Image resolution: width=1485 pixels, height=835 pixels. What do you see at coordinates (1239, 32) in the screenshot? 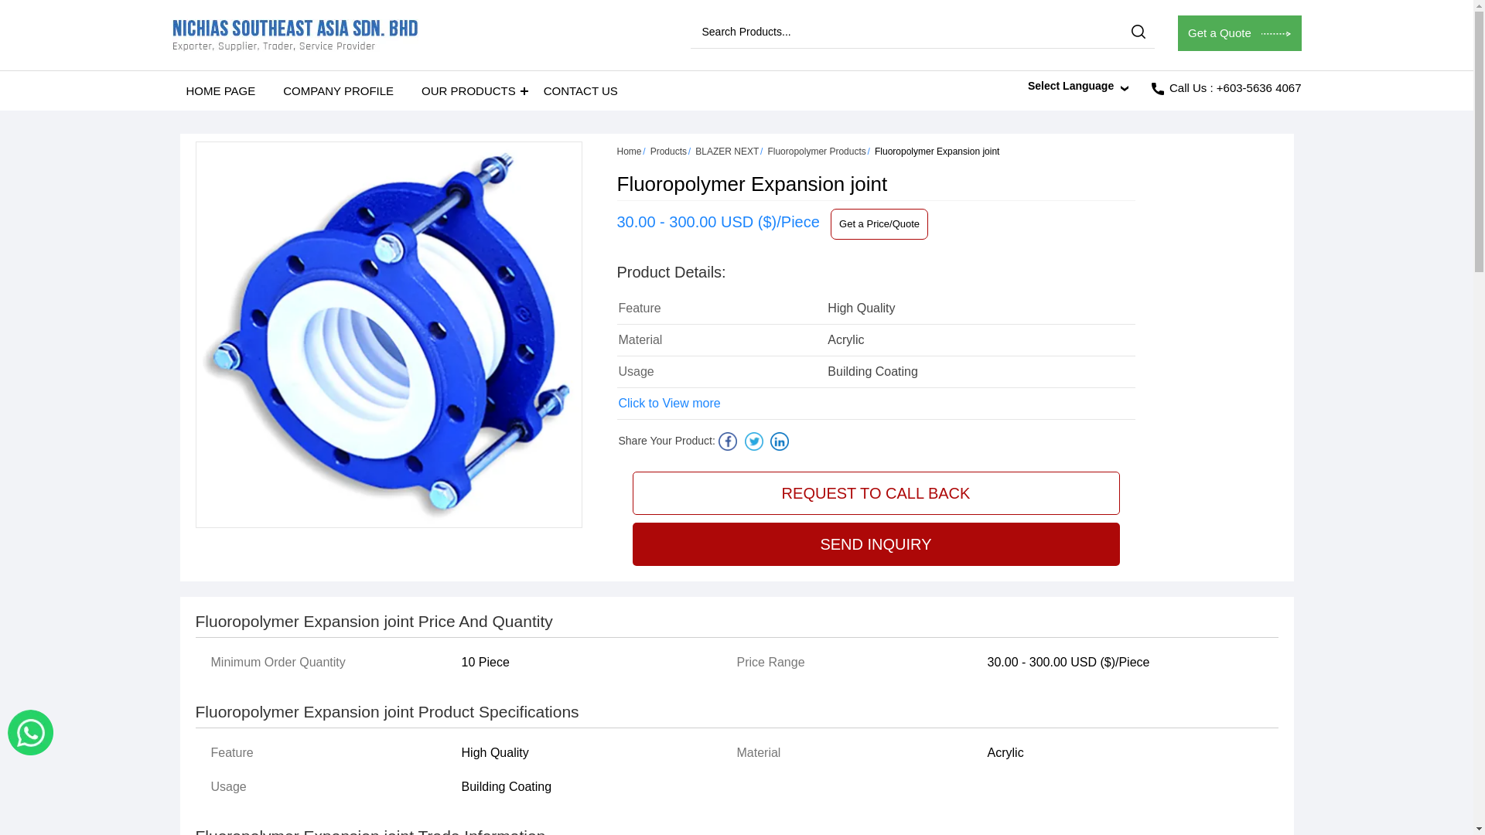
I see `Get a Quote` at bounding box center [1239, 32].